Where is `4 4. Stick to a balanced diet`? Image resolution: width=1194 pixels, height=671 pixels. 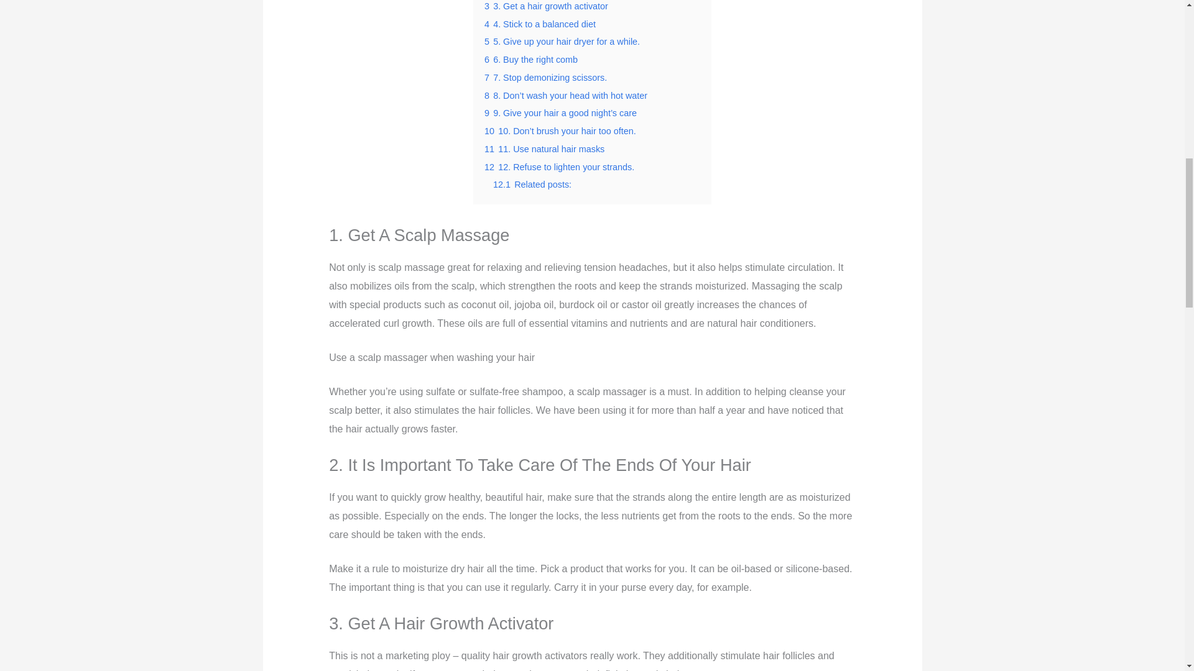
4 4. Stick to a balanced diet is located at coordinates (540, 24).